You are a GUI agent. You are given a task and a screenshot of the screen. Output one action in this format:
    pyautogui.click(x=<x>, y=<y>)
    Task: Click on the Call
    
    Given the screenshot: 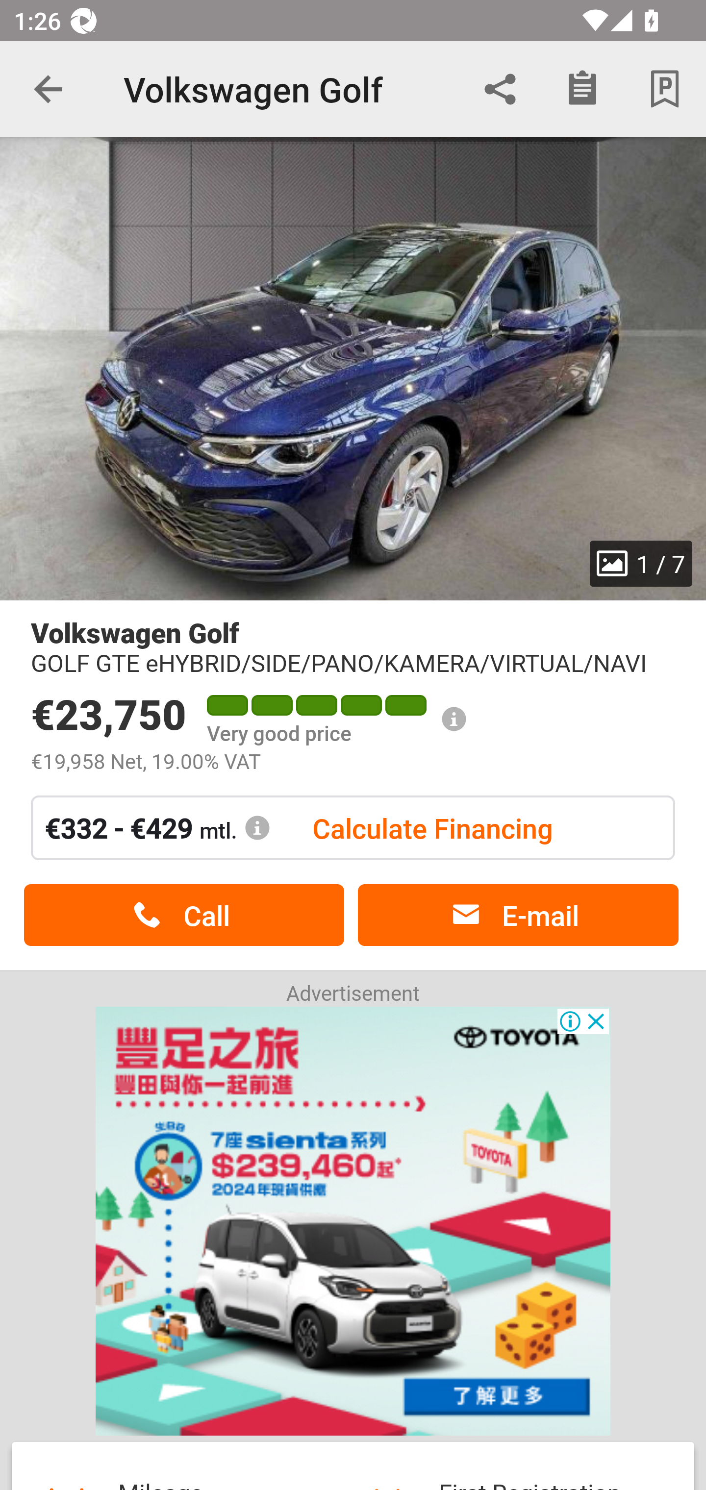 What is the action you would take?
    pyautogui.click(x=184, y=916)
    